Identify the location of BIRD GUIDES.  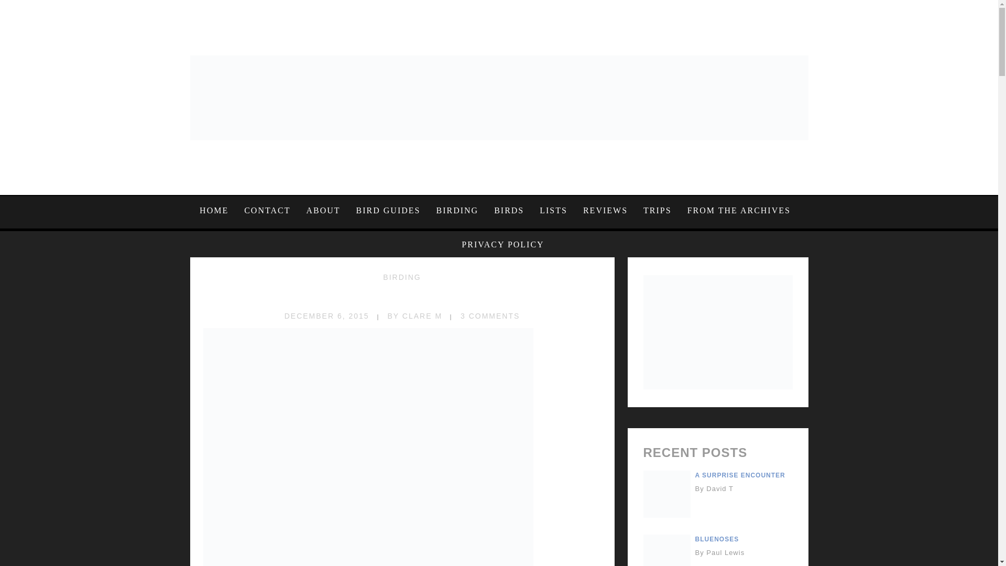
(388, 210).